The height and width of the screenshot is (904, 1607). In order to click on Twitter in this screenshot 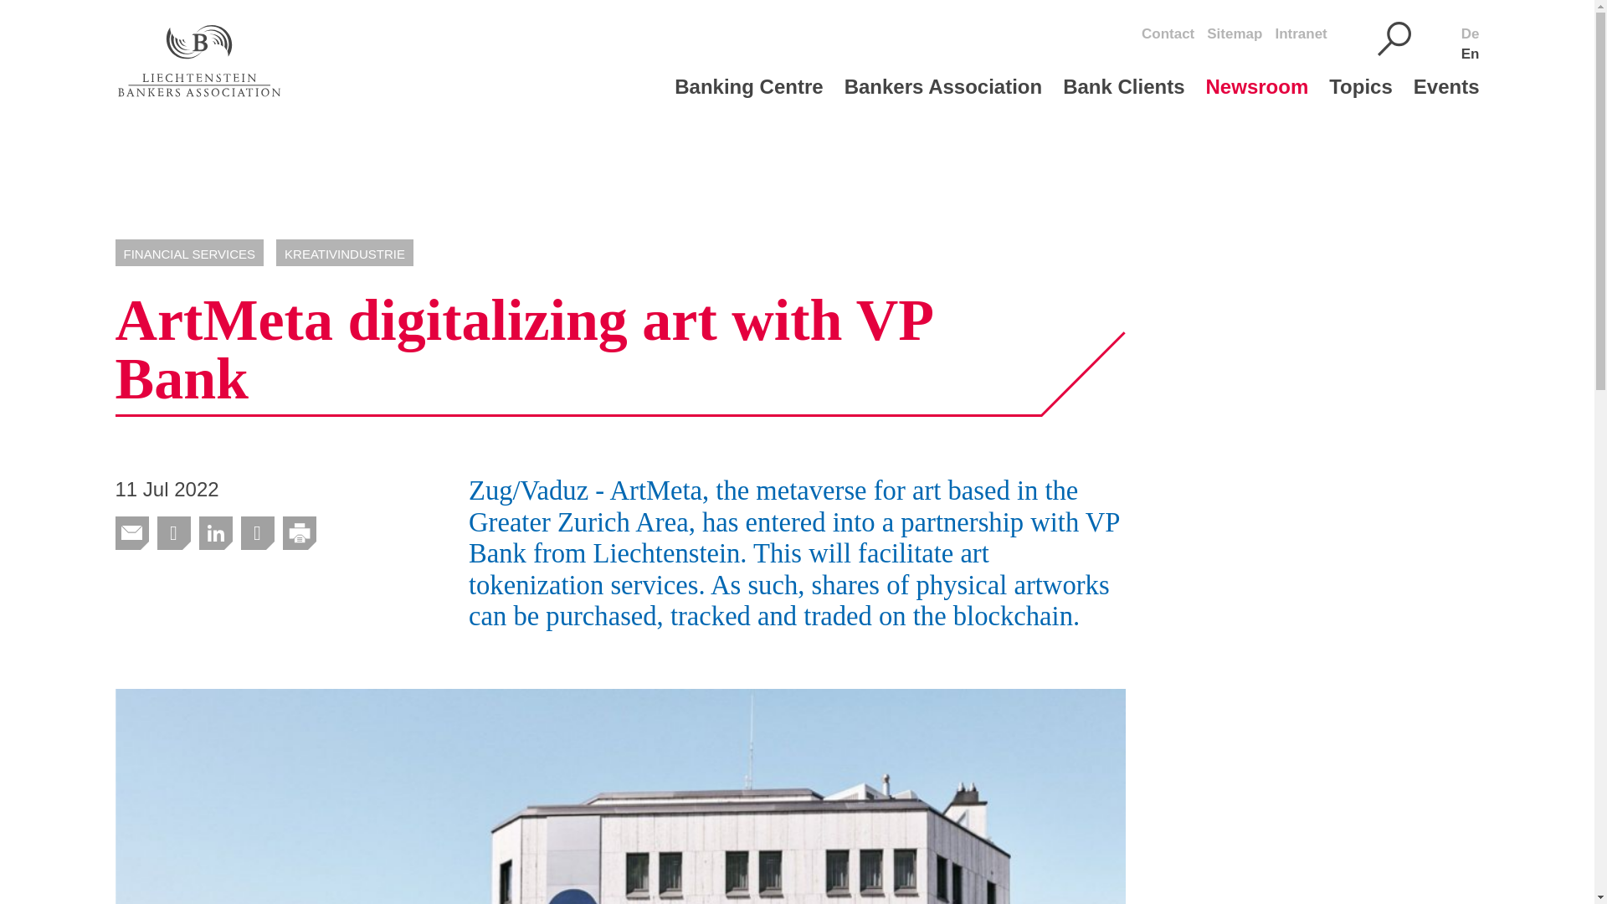, I will do `click(173, 533)`.